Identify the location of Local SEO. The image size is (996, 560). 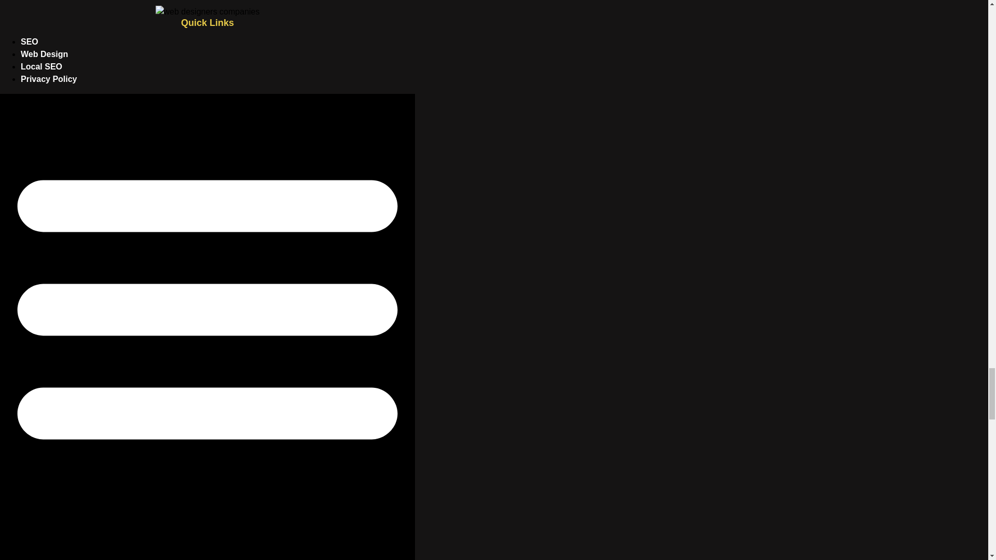
(41, 66).